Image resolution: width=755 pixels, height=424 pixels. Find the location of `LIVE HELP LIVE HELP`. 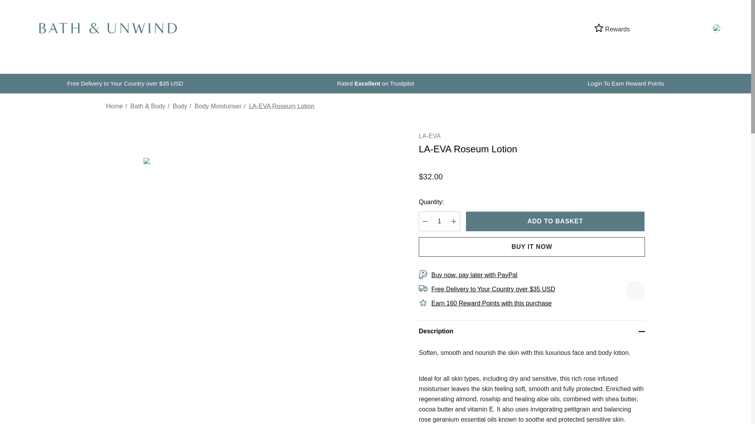

LIVE HELP LIVE HELP is located at coordinates (696, 27).